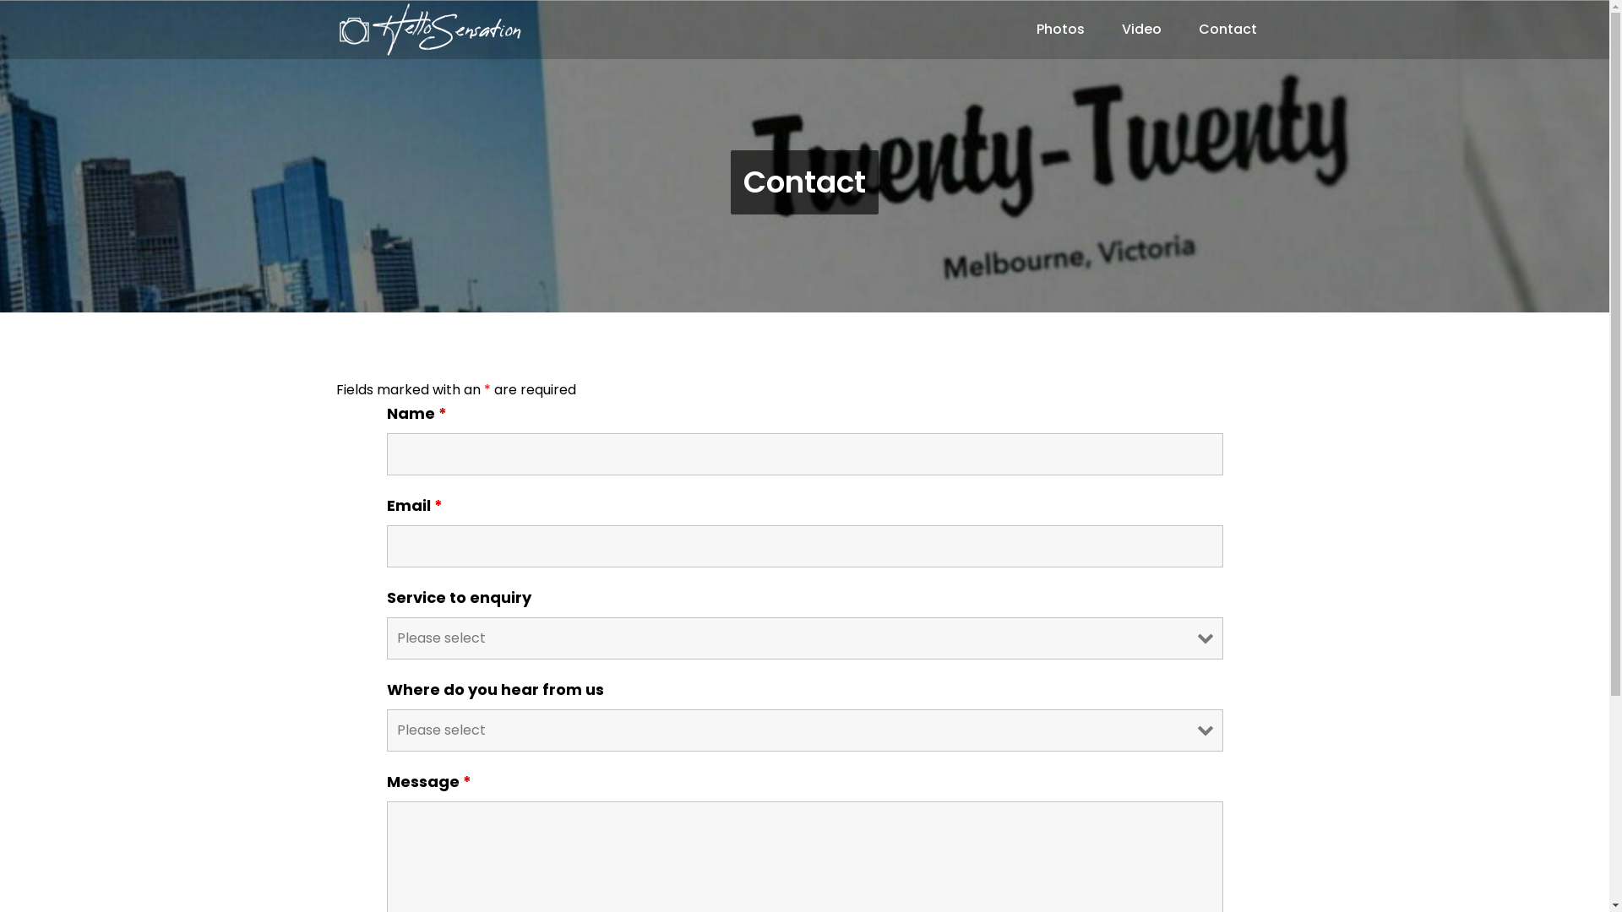  I want to click on Video, so click(1142, 30).